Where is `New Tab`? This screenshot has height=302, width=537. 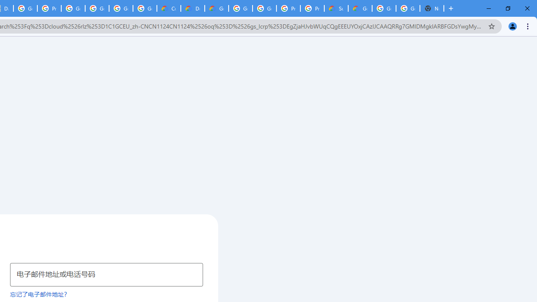
New Tab is located at coordinates (432, 8).